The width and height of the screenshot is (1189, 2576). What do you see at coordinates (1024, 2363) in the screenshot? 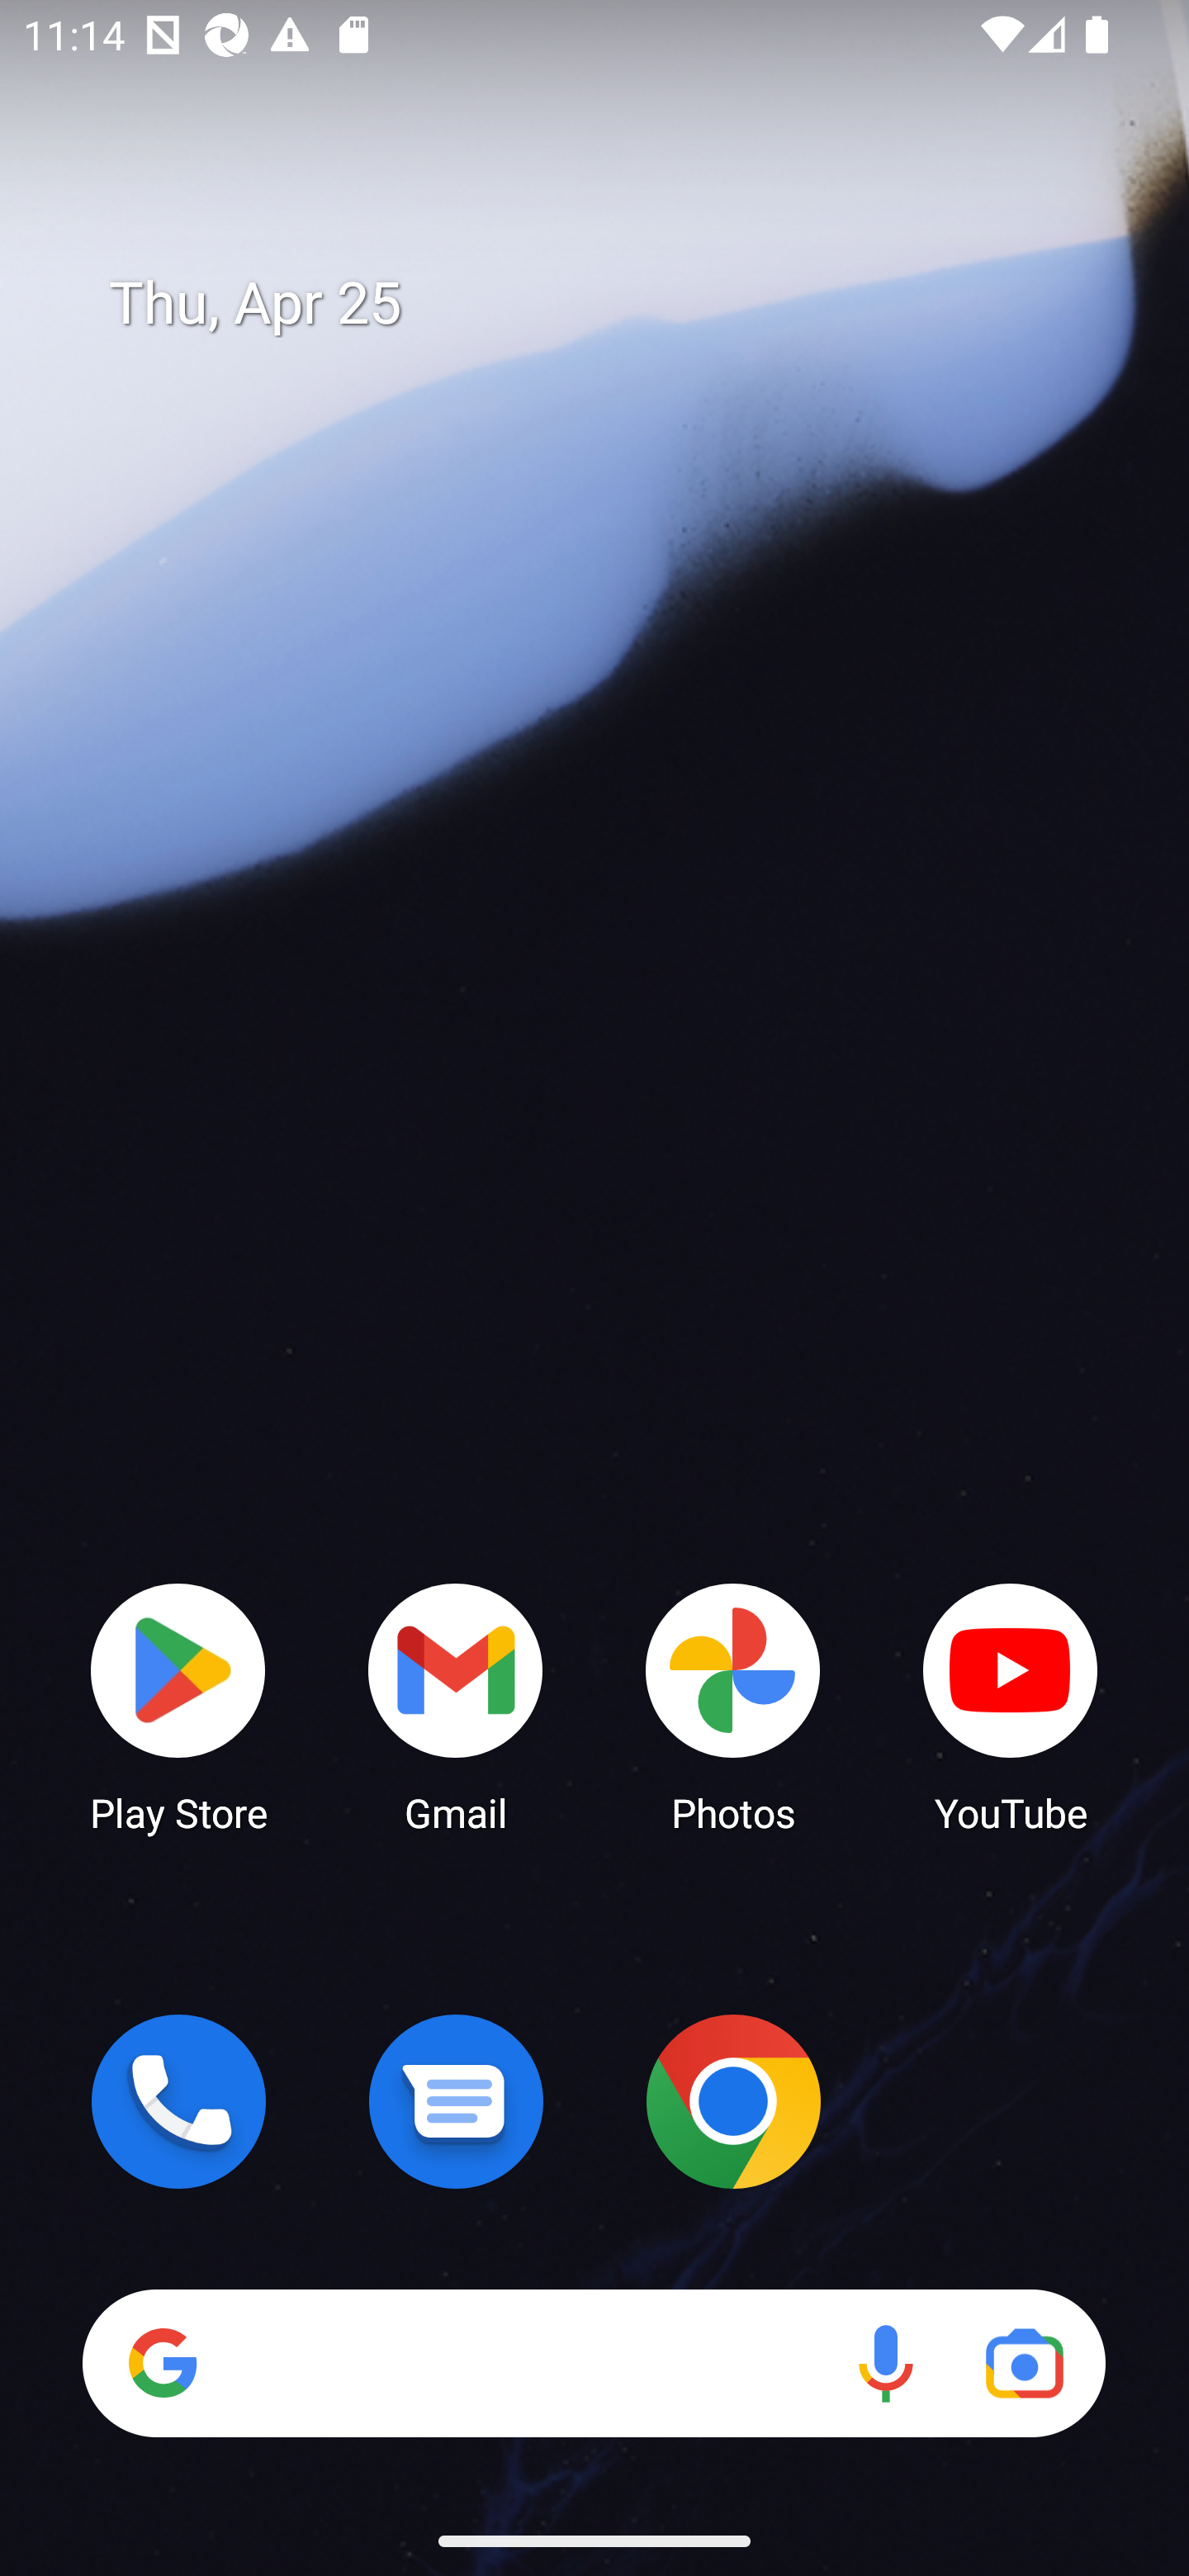
I see `Google Lens` at bounding box center [1024, 2363].